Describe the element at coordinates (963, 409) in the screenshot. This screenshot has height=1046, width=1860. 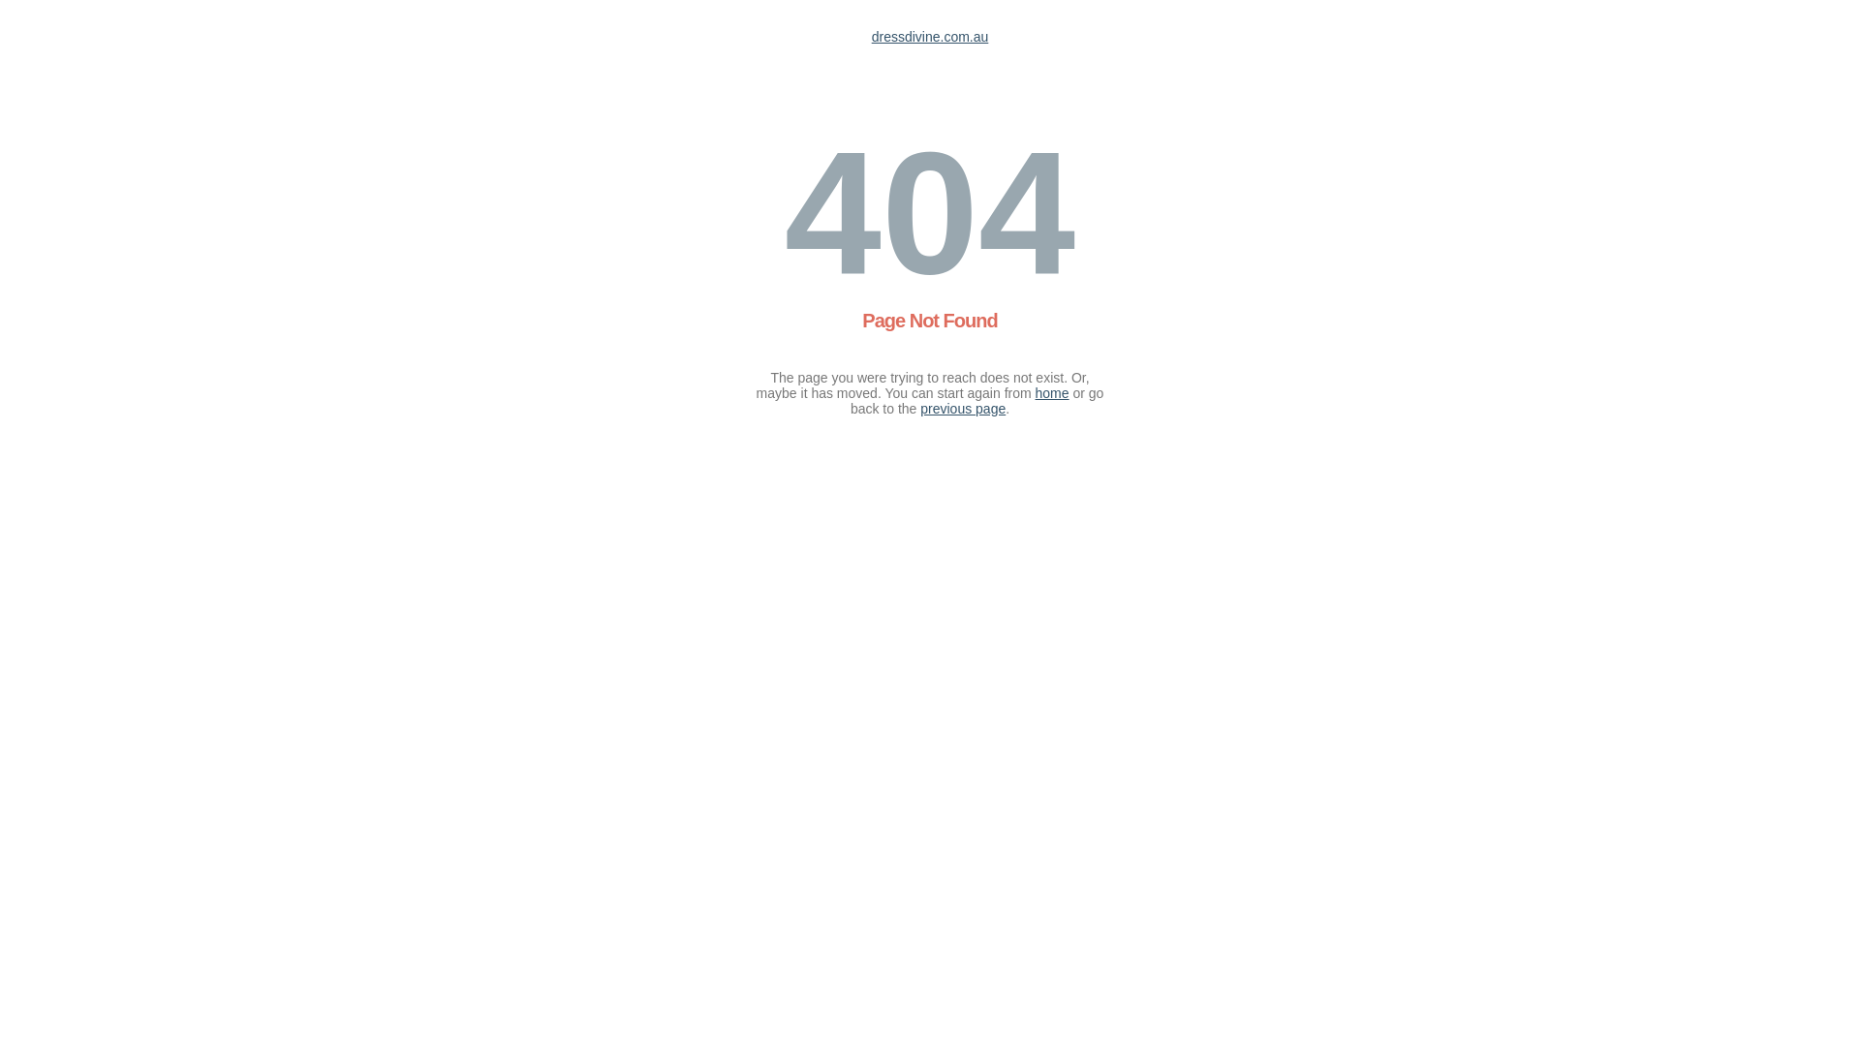
I see `previous page` at that location.